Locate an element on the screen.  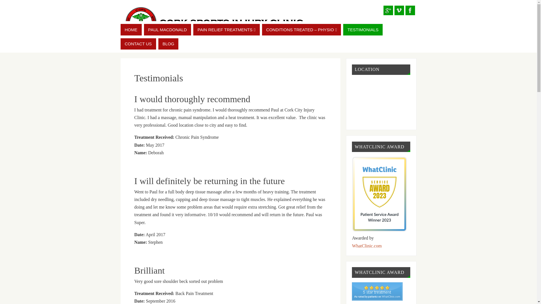
Facebook is located at coordinates (410, 10).